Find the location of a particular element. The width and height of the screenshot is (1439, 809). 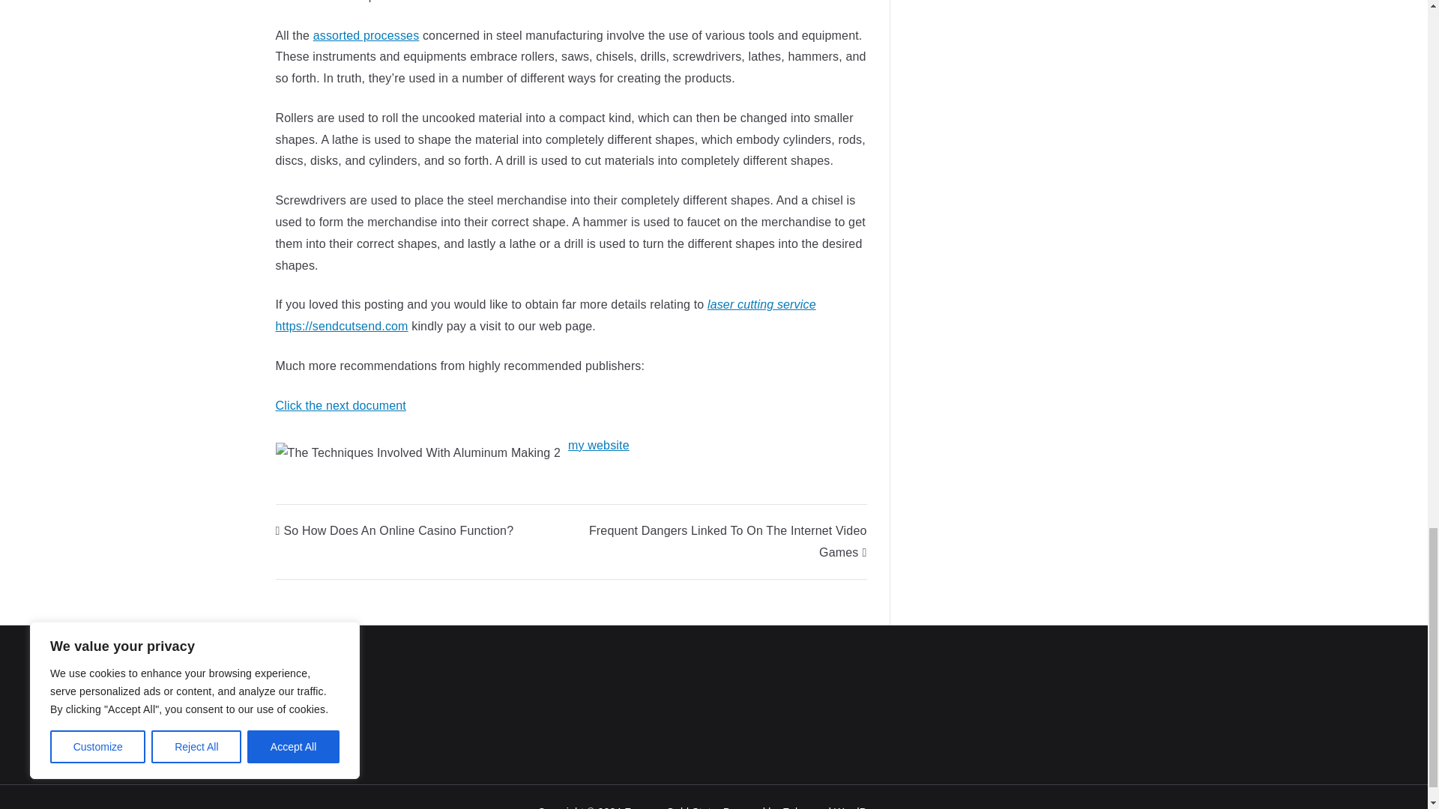

Click the next document is located at coordinates (340, 405).